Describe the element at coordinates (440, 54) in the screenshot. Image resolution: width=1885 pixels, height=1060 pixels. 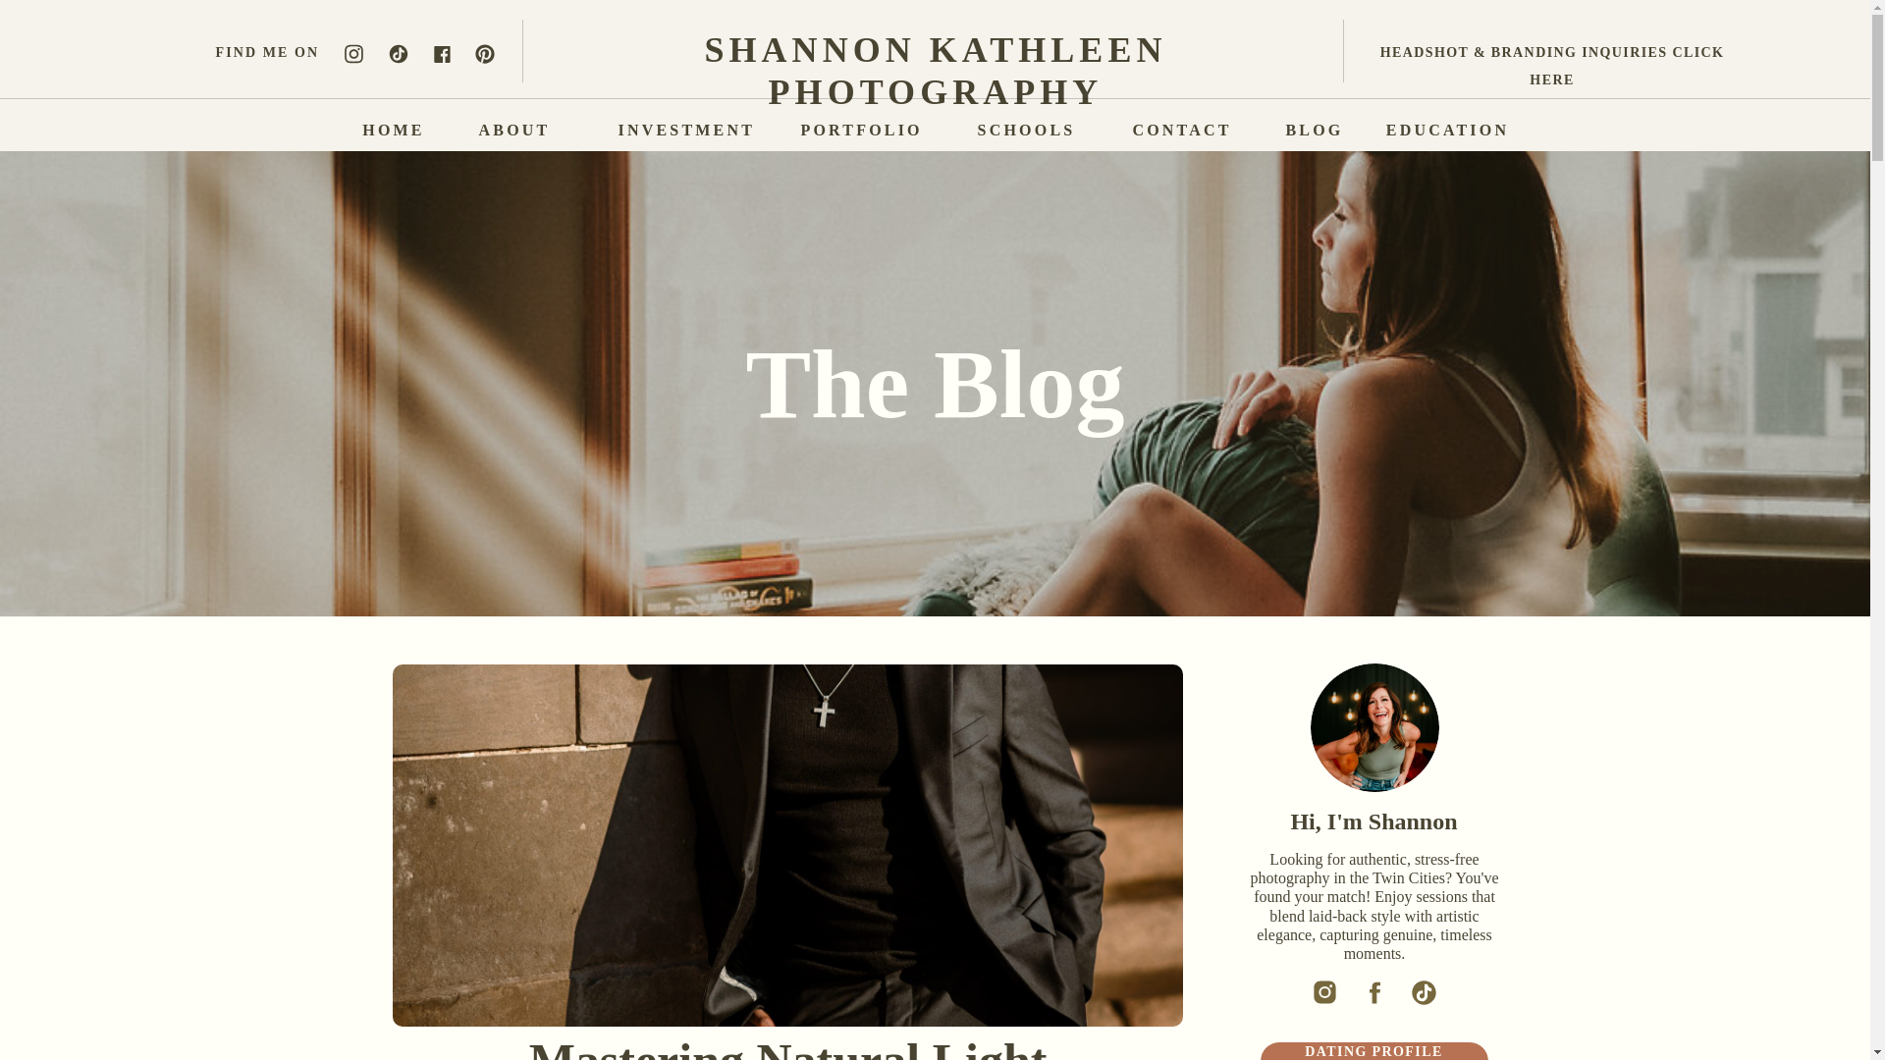
I see `Facebook Copy-color Created with Sketch.` at that location.